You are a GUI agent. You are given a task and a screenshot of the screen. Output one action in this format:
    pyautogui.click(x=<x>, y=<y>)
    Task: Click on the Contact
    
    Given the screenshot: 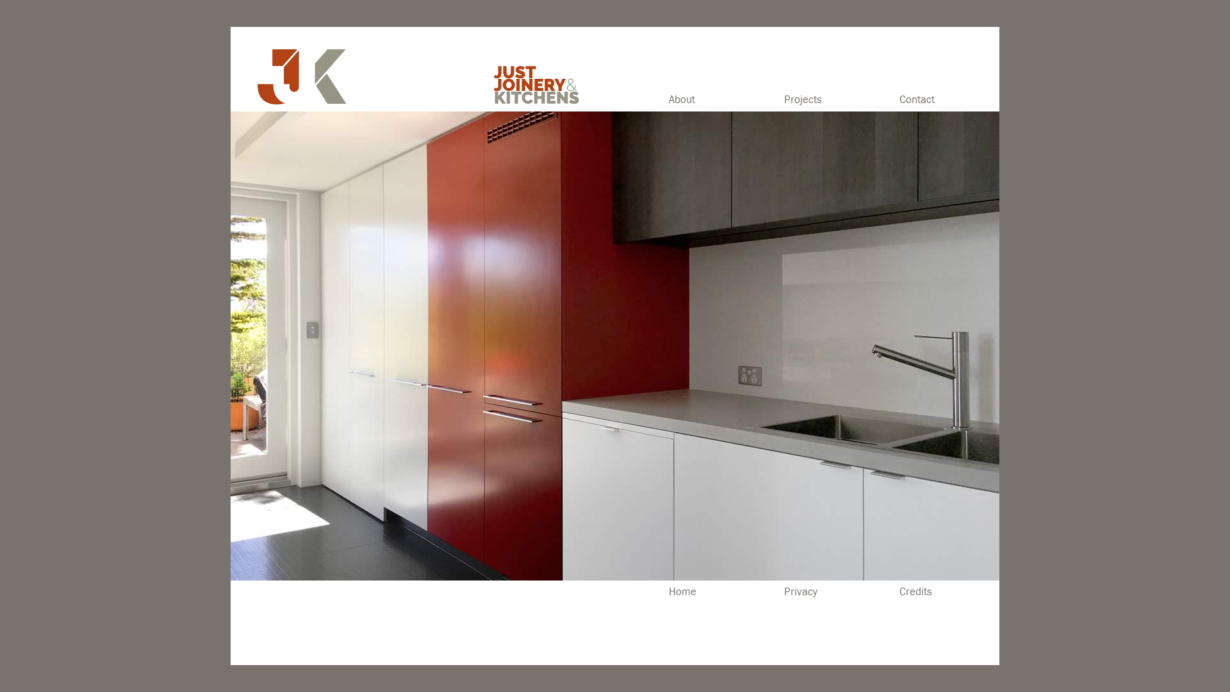 What is the action you would take?
    pyautogui.click(x=949, y=103)
    